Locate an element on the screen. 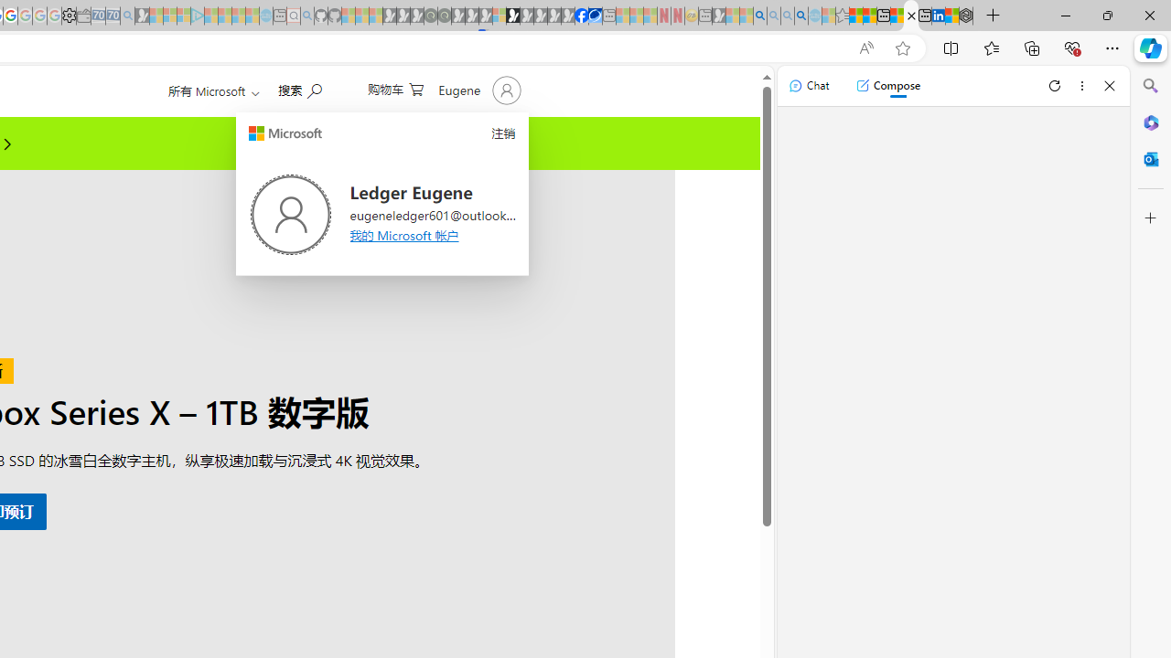  New tab is located at coordinates (924, 16).